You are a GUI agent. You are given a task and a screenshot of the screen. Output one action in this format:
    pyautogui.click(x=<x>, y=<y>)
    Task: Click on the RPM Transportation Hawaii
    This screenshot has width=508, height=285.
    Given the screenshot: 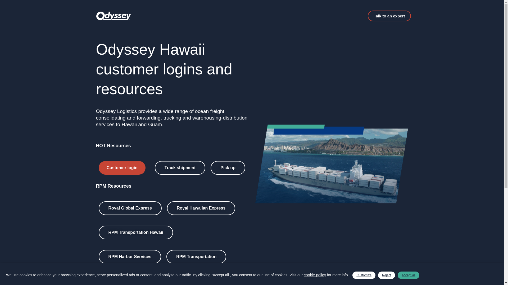 What is the action you would take?
    pyautogui.click(x=135, y=232)
    